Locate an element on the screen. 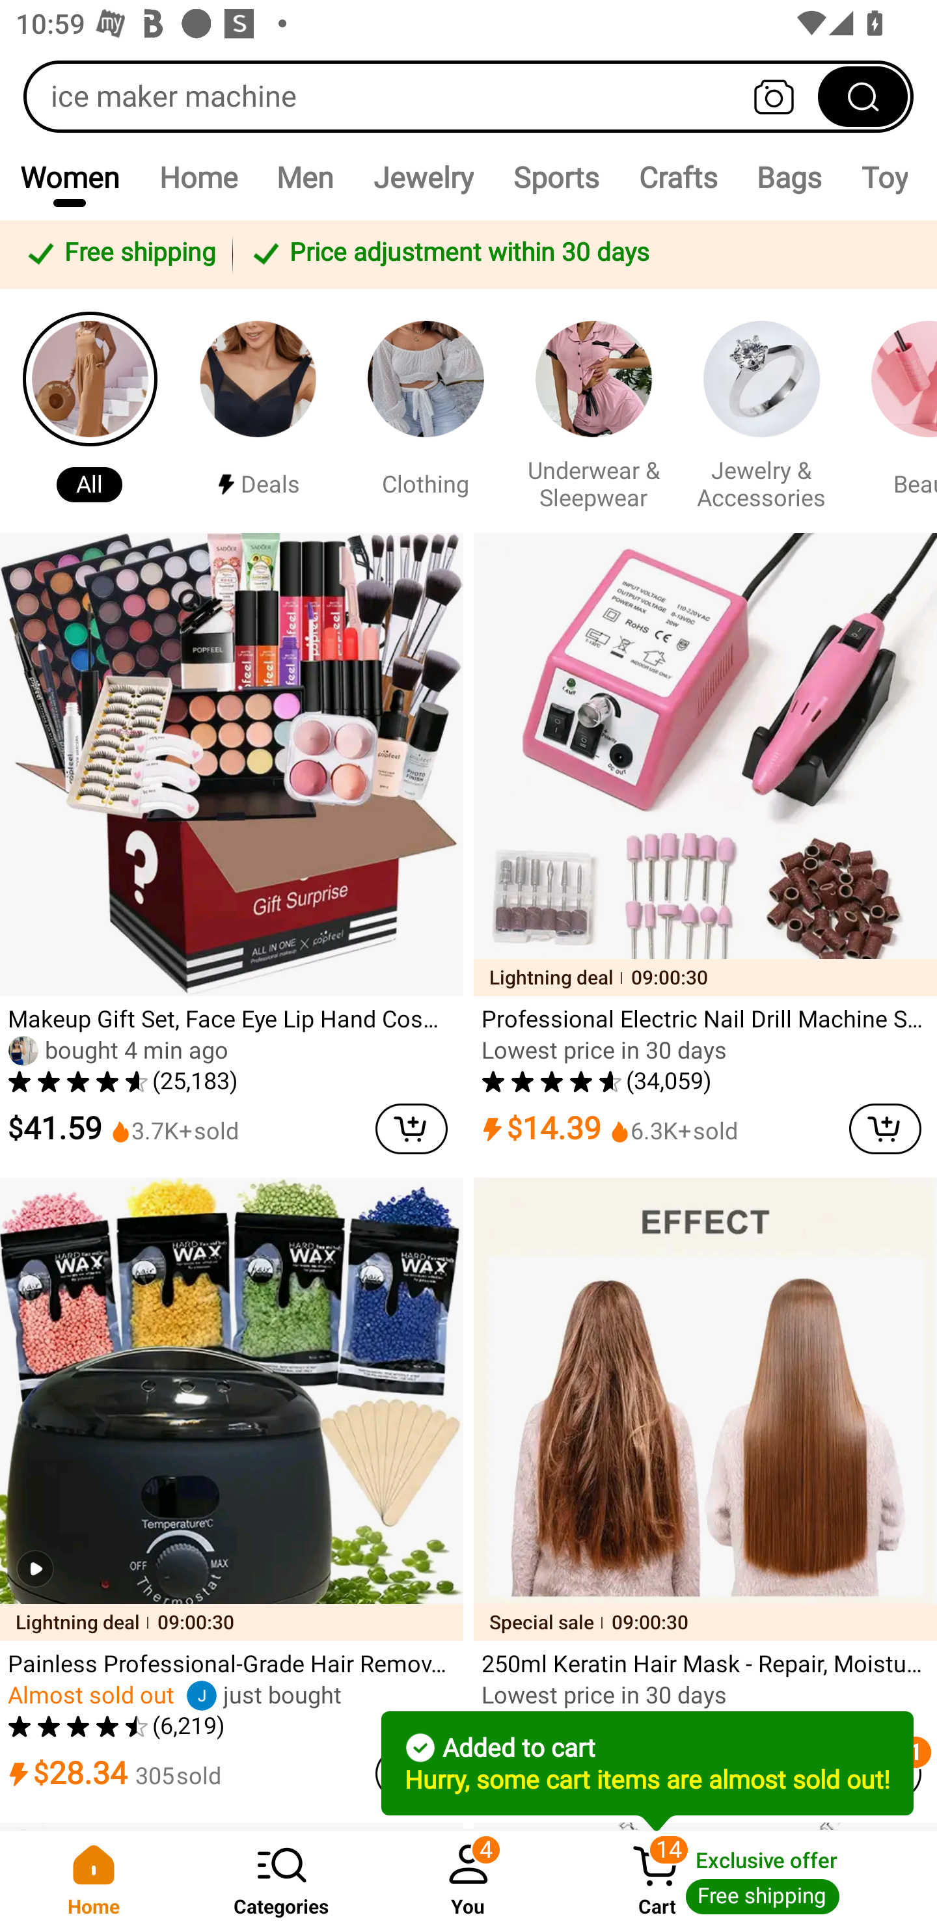 This screenshot has height=1926, width=937. Bags is located at coordinates (789, 177).